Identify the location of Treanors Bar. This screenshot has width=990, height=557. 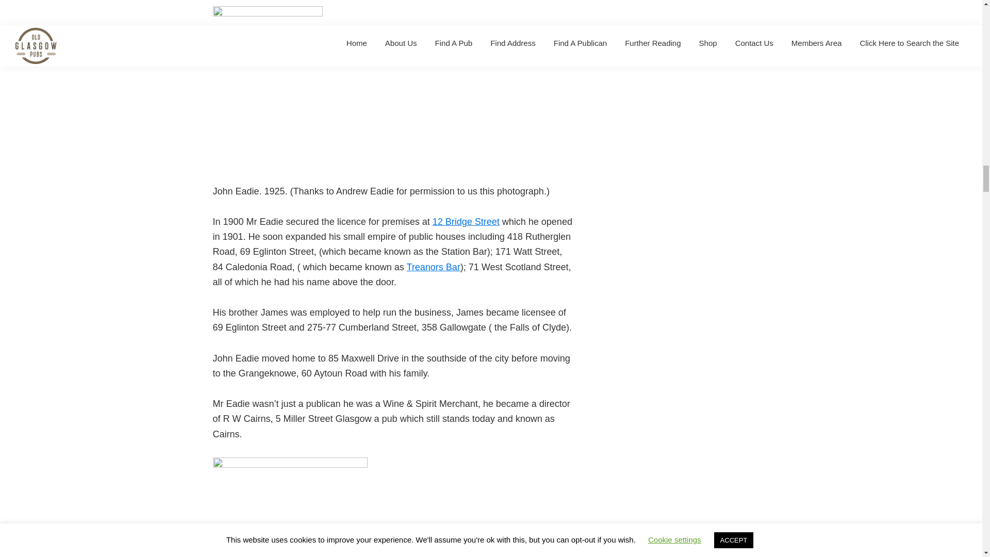
(433, 267).